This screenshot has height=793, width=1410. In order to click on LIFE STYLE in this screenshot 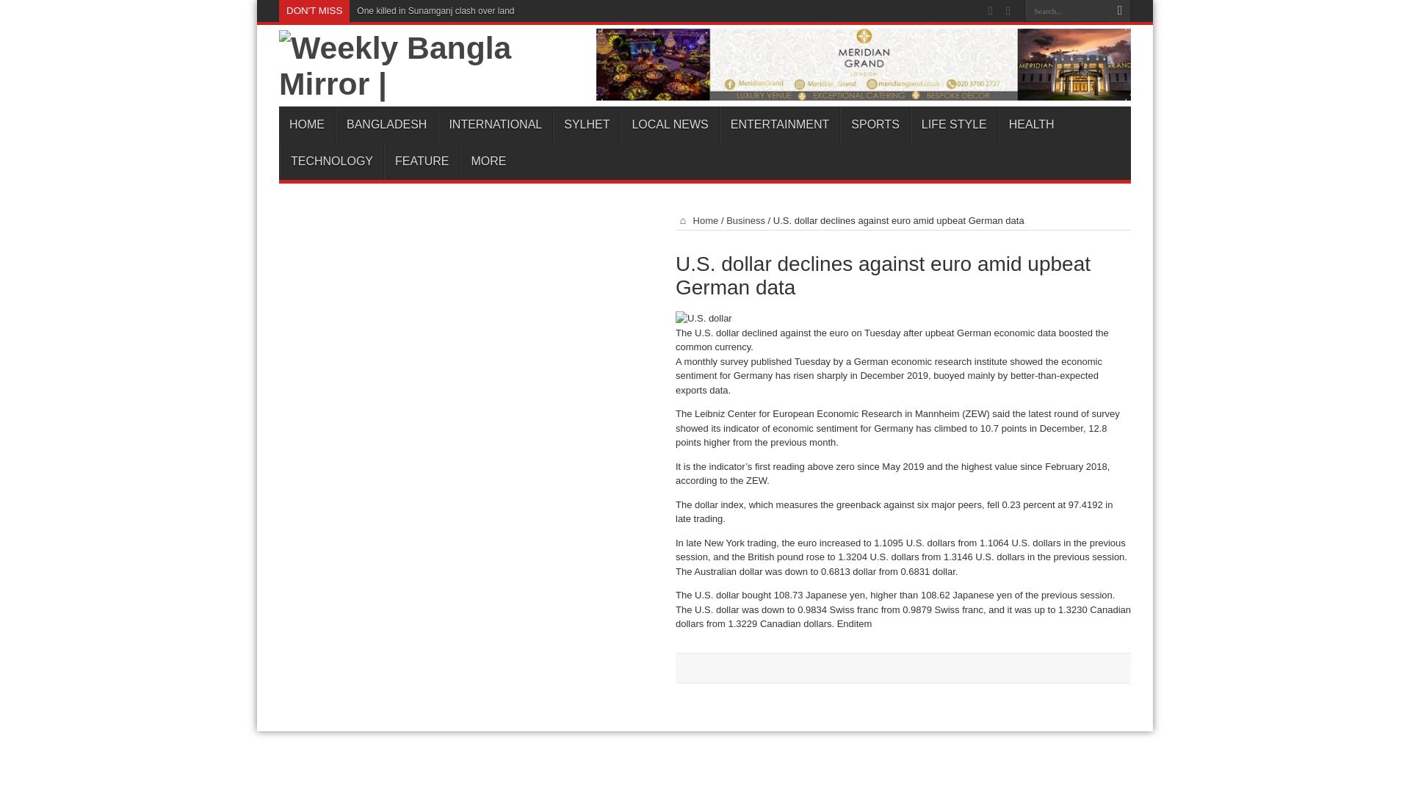, I will do `click(953, 125)`.